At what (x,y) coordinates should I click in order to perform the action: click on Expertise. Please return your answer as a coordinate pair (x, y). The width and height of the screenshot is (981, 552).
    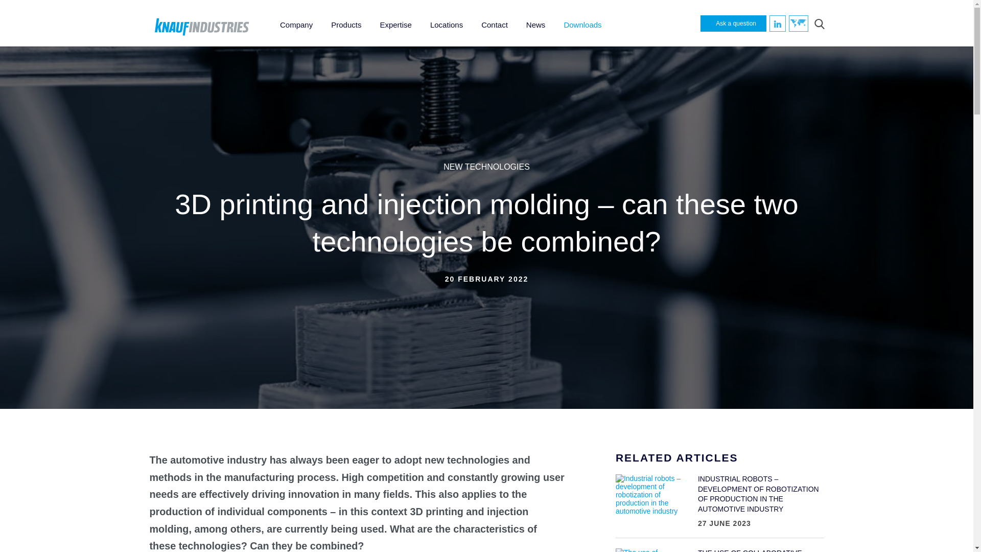
    Looking at the image, I should click on (395, 22).